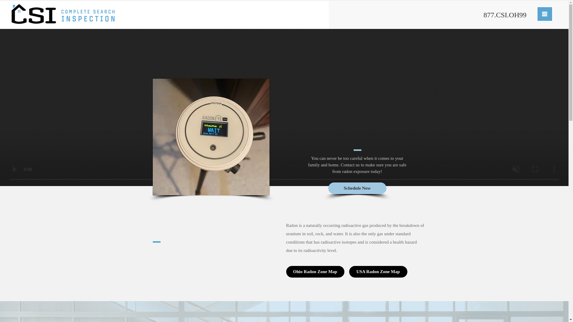 Image resolution: width=573 pixels, height=322 pixels. Describe the element at coordinates (357, 188) in the screenshot. I see `Schedule Now` at that location.